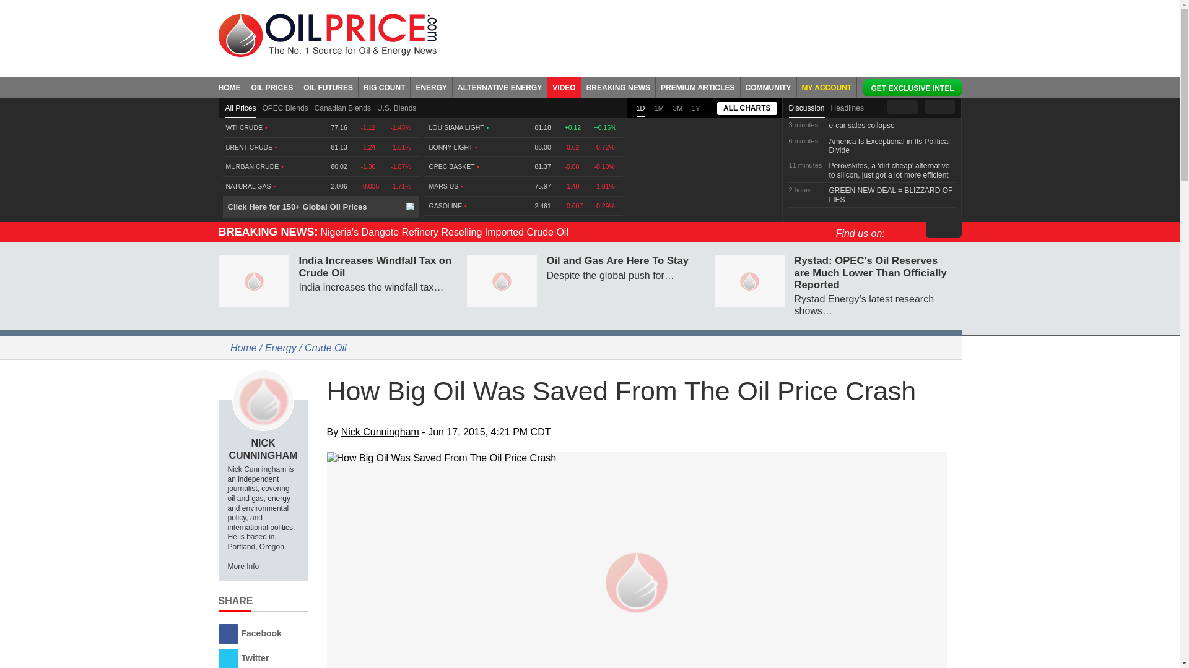  Describe the element at coordinates (263, 400) in the screenshot. I see `Nick Cunningham` at that location.